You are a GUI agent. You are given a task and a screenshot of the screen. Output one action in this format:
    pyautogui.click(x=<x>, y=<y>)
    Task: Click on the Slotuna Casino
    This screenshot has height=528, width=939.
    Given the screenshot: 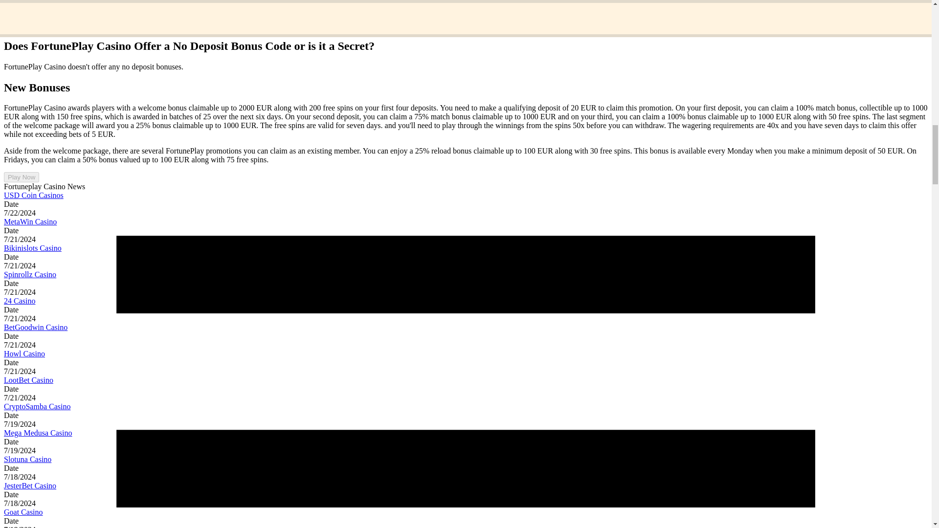 What is the action you would take?
    pyautogui.click(x=27, y=459)
    